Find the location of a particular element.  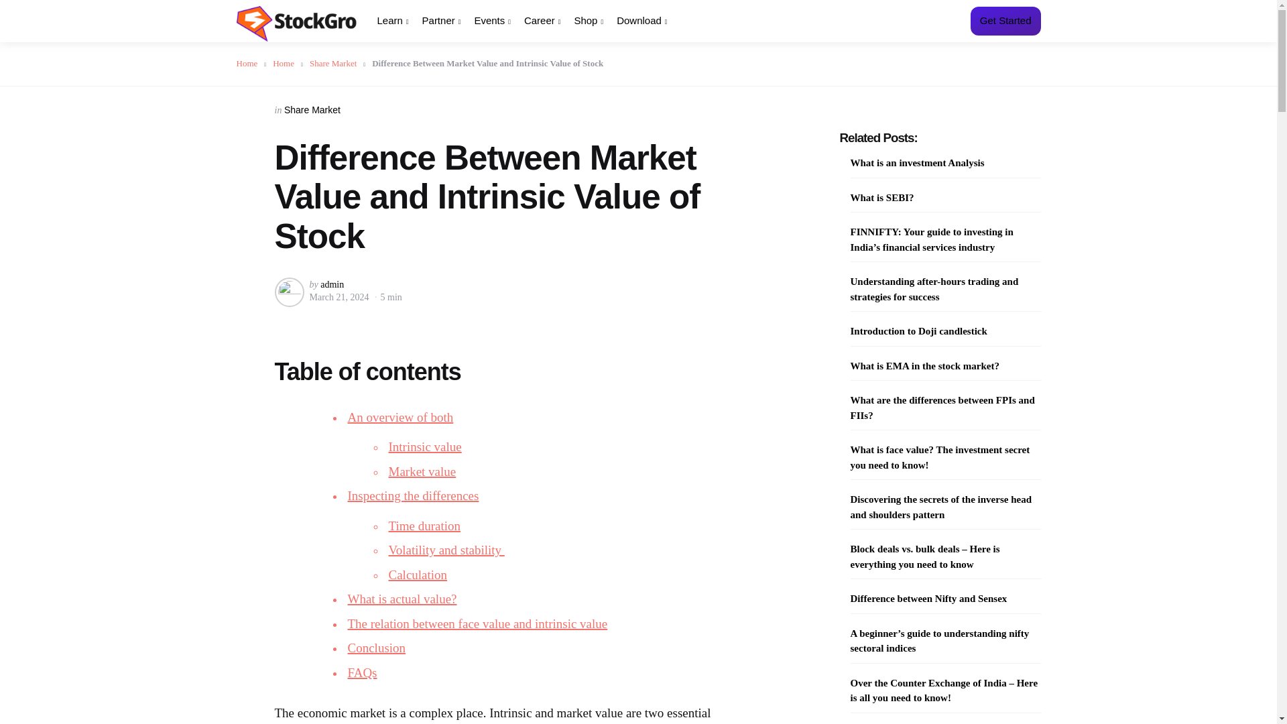

Partner is located at coordinates (441, 21).